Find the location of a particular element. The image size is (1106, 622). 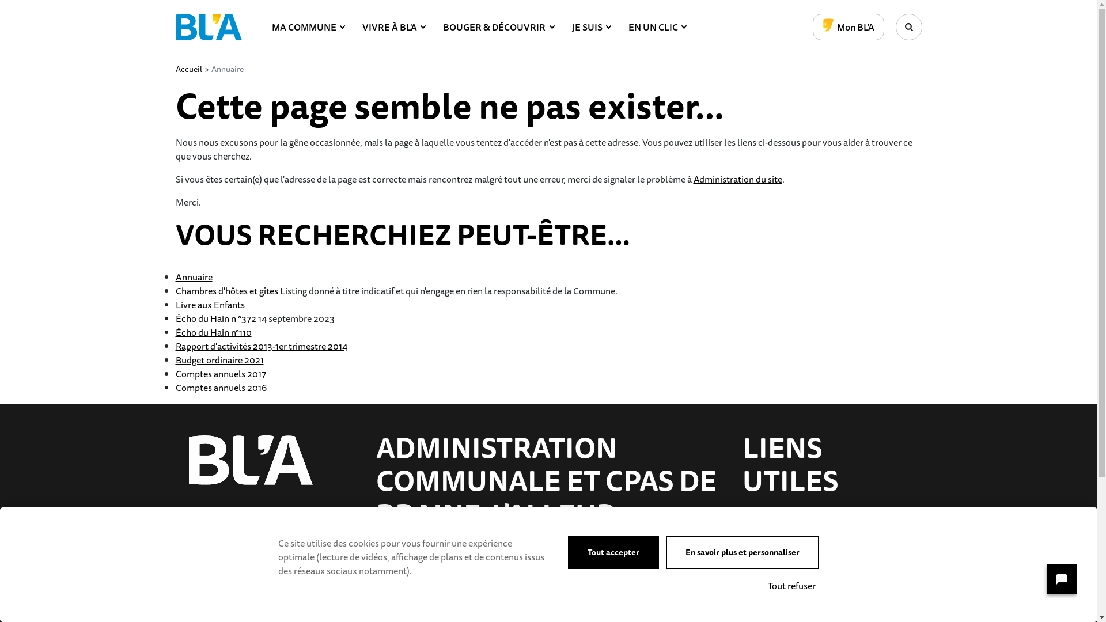

JE SUIS is located at coordinates (592, 27).